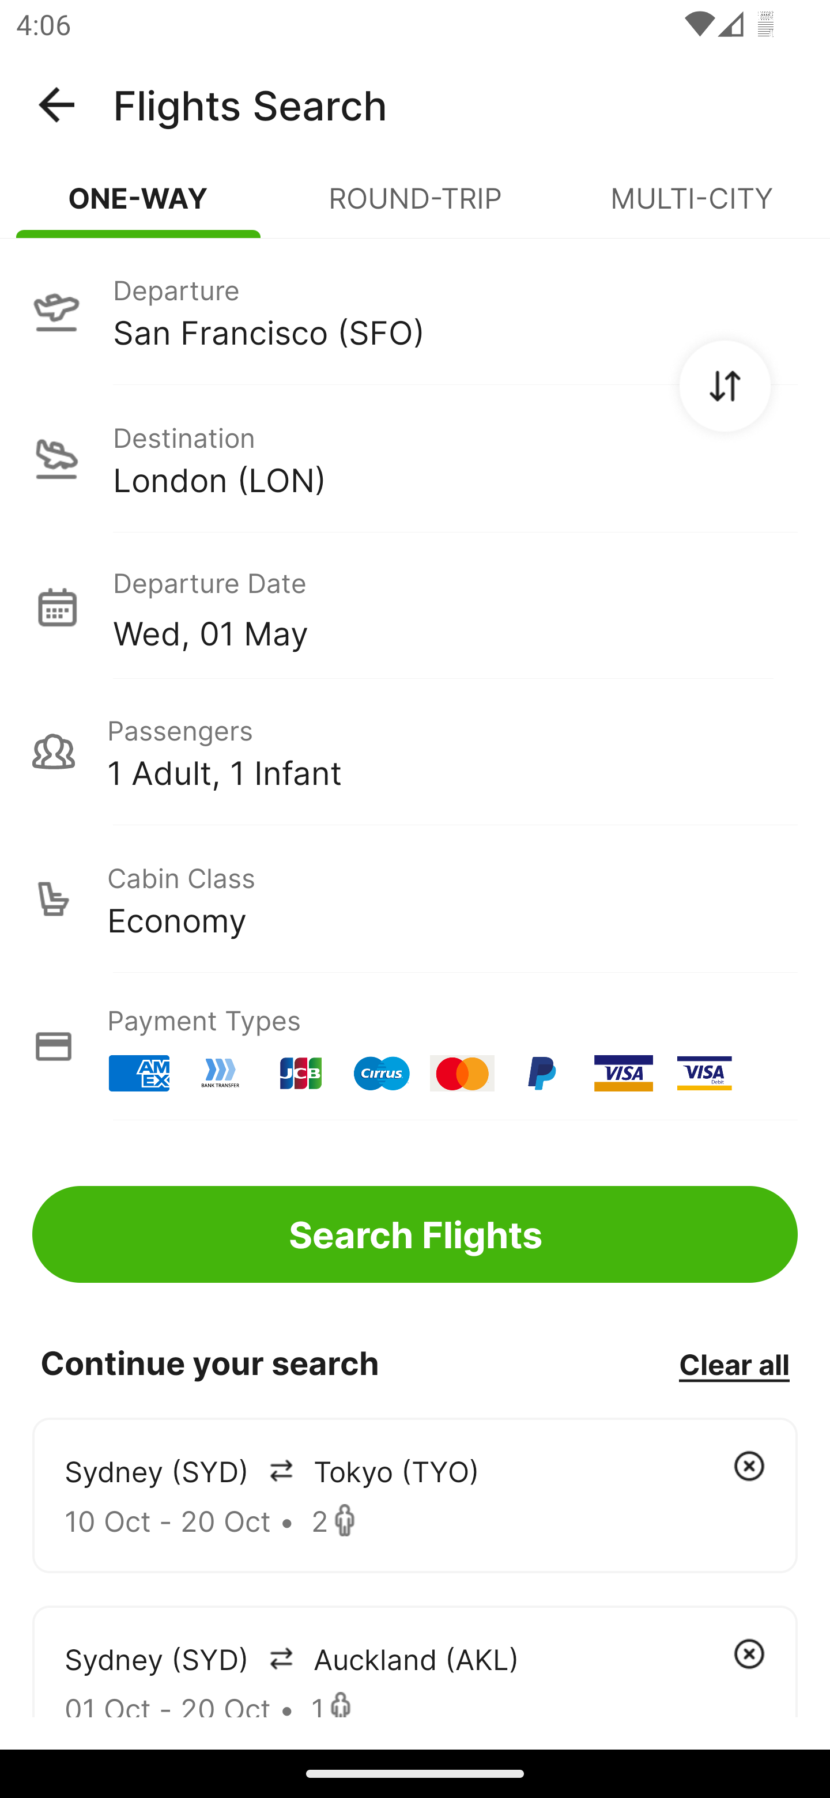  I want to click on MULTI-CITY, so click(692, 207).